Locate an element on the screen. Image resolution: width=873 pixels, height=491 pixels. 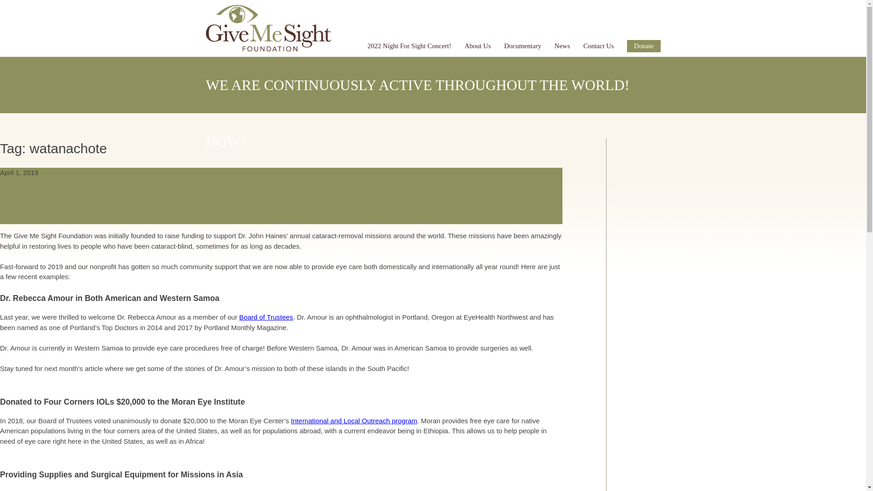
International and Local Outreach program is located at coordinates (354, 421).